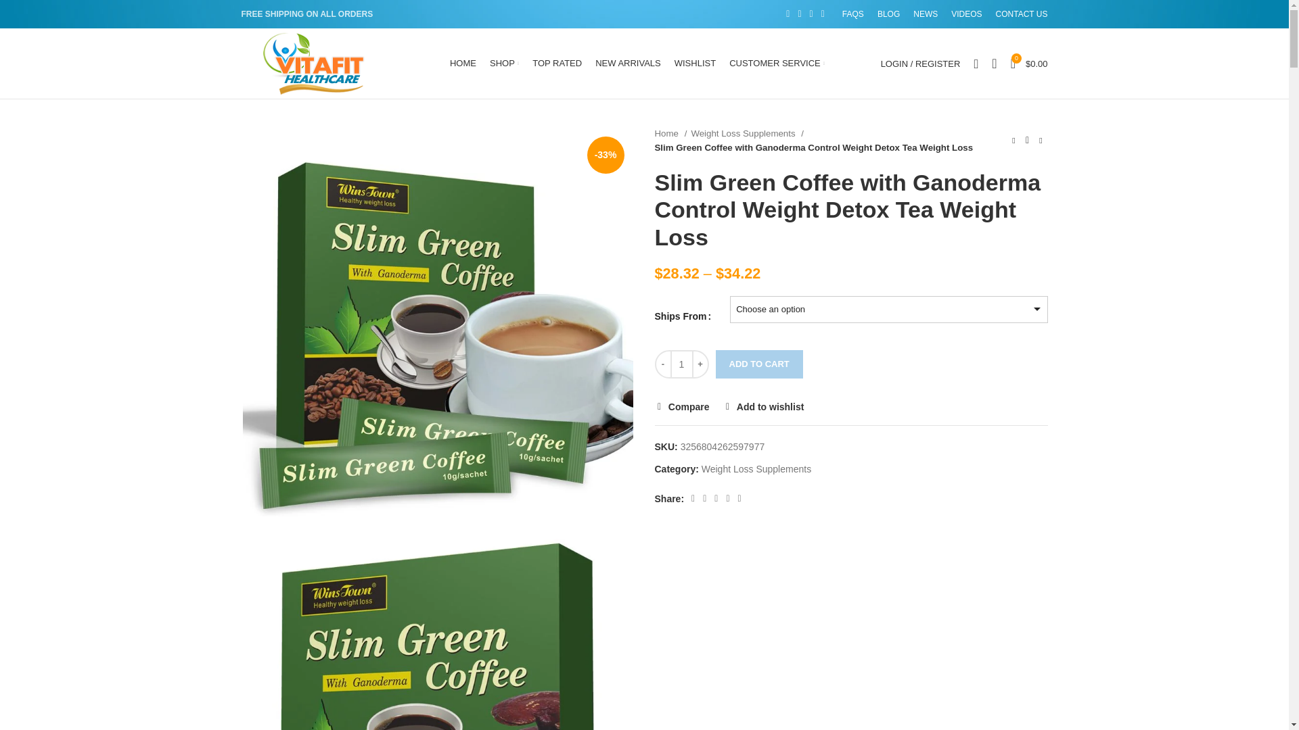 This screenshot has width=1299, height=730. Describe the element at coordinates (694, 64) in the screenshot. I see `WISHLIST` at that location.